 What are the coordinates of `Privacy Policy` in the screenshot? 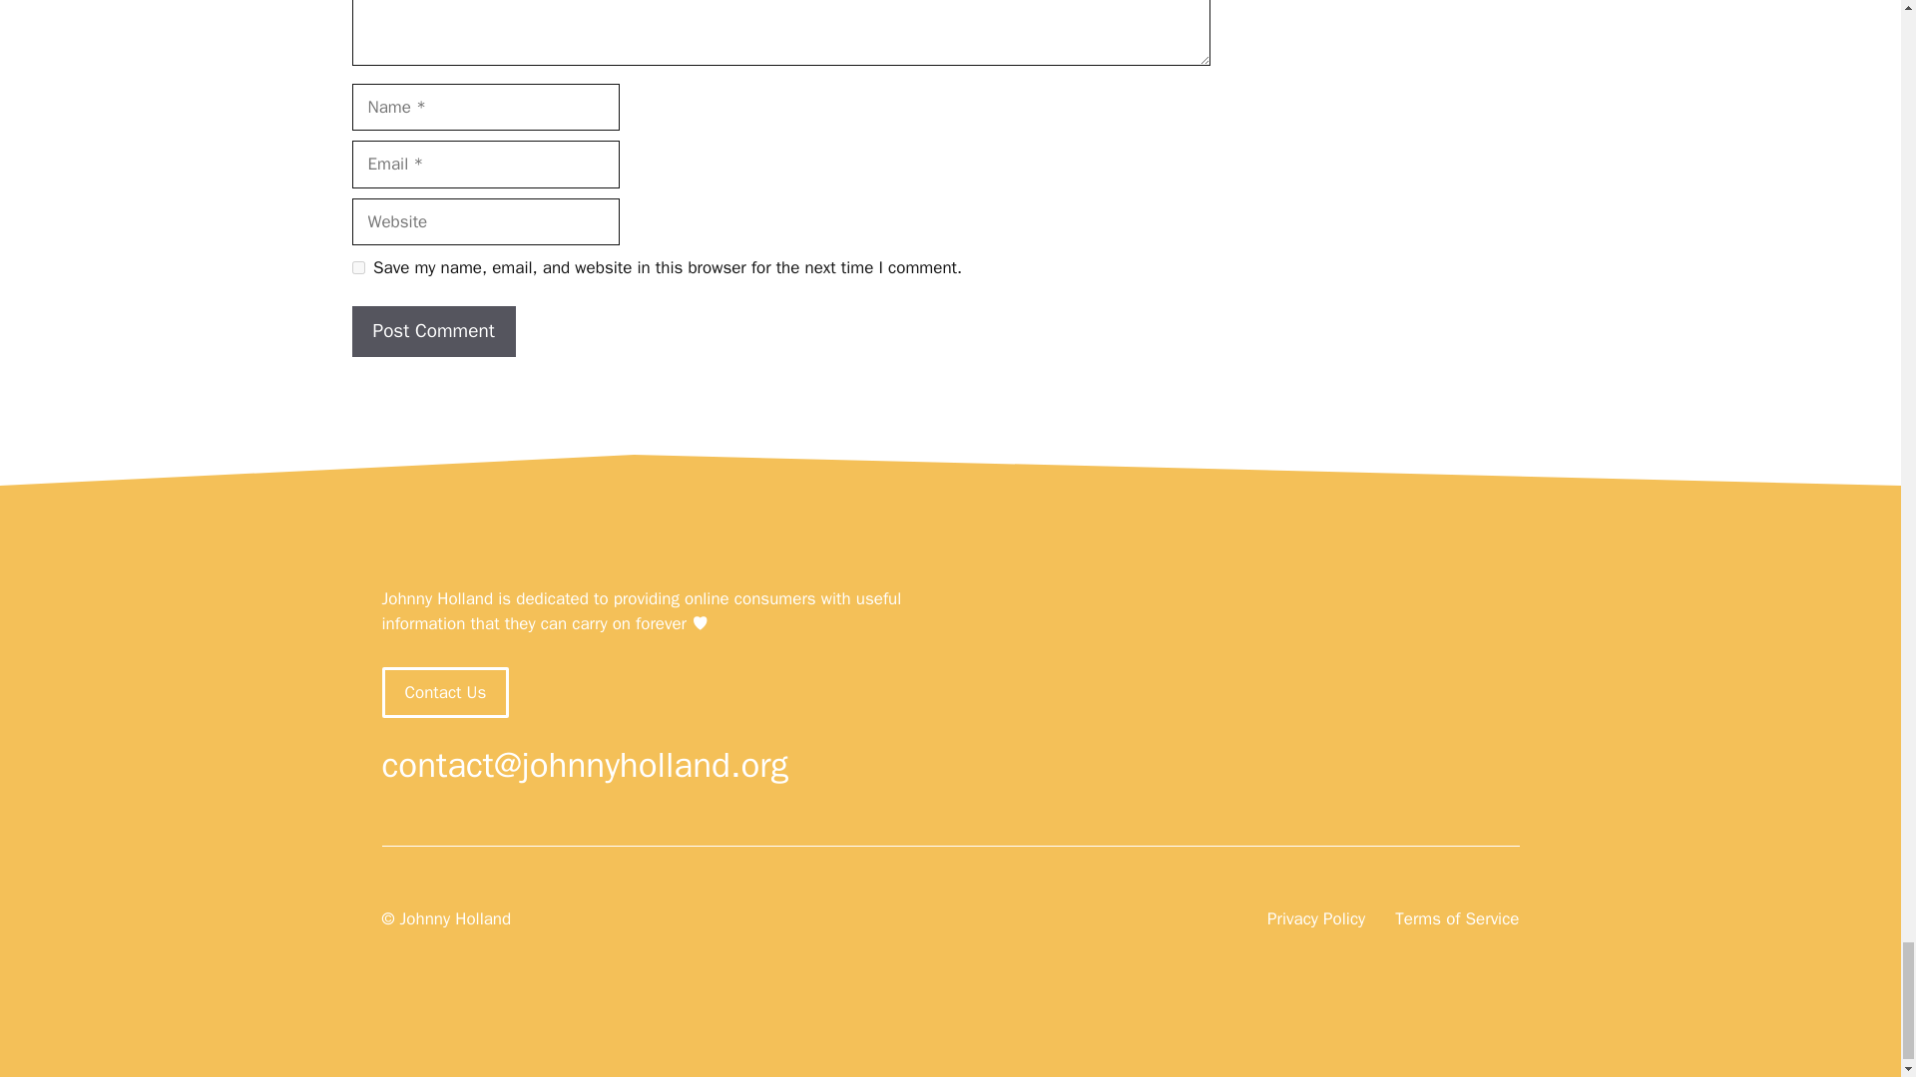 It's located at (1315, 919).